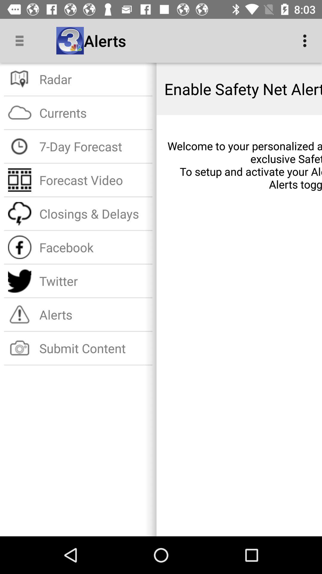 The height and width of the screenshot is (574, 322). What do you see at coordinates (94, 146) in the screenshot?
I see `click icon to the left of welcome to your` at bounding box center [94, 146].